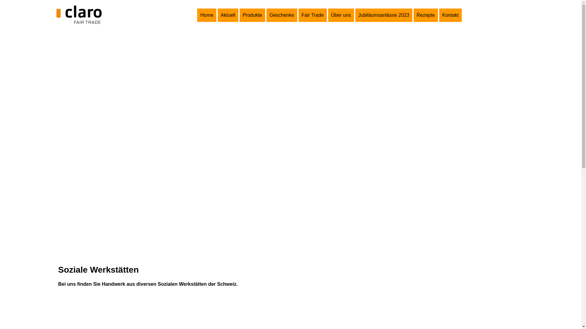  Describe the element at coordinates (450, 15) in the screenshot. I see `Kontakt` at that location.